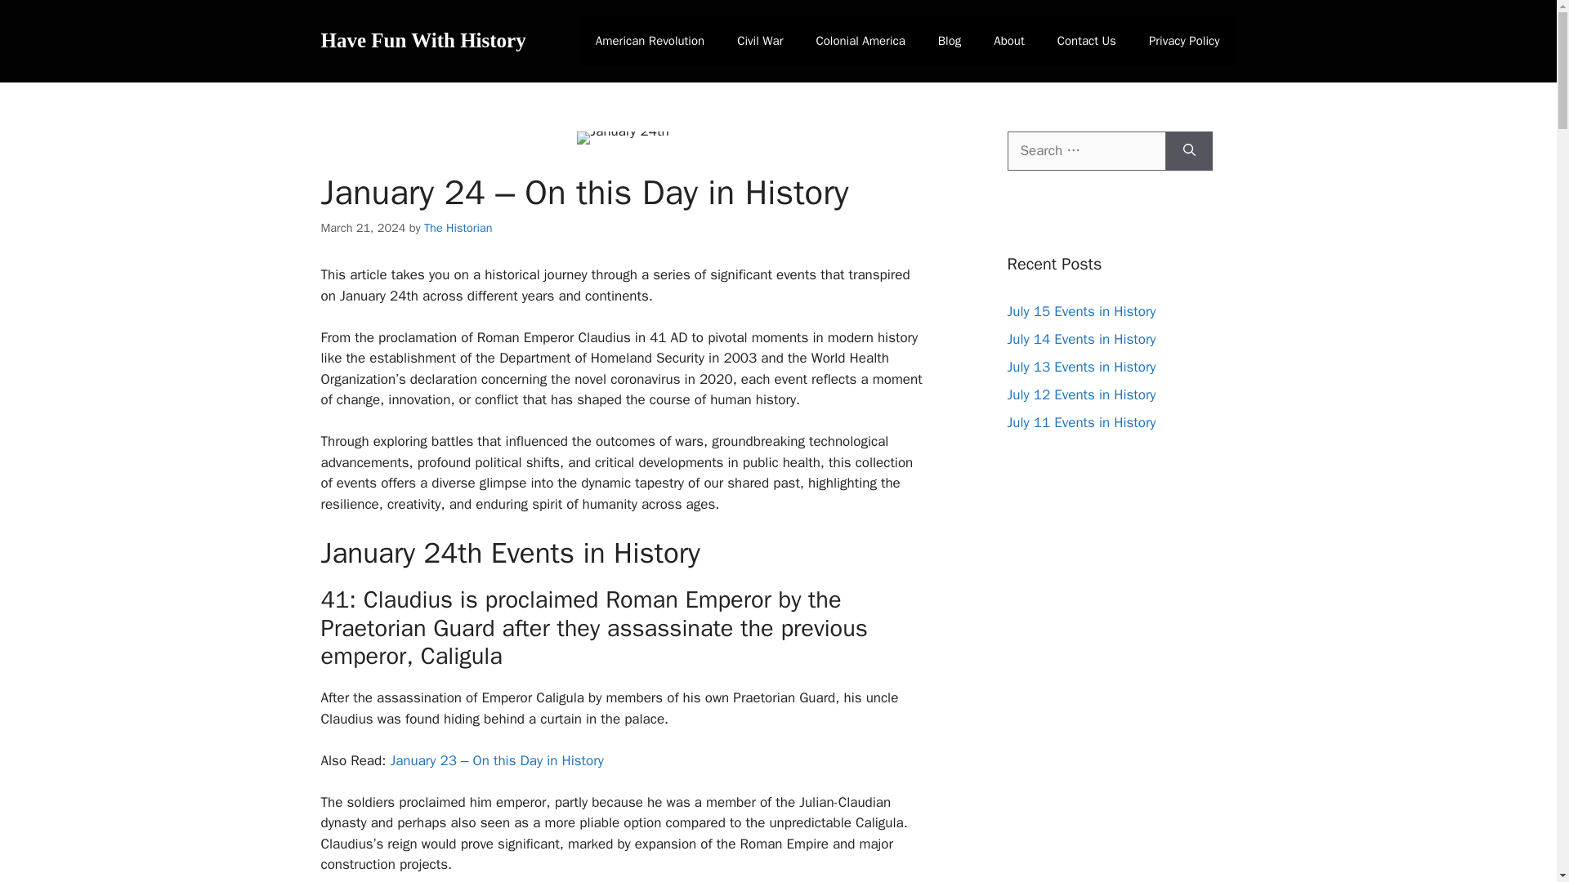  Describe the element at coordinates (1184, 41) in the screenshot. I see `Privacy Policy` at that location.